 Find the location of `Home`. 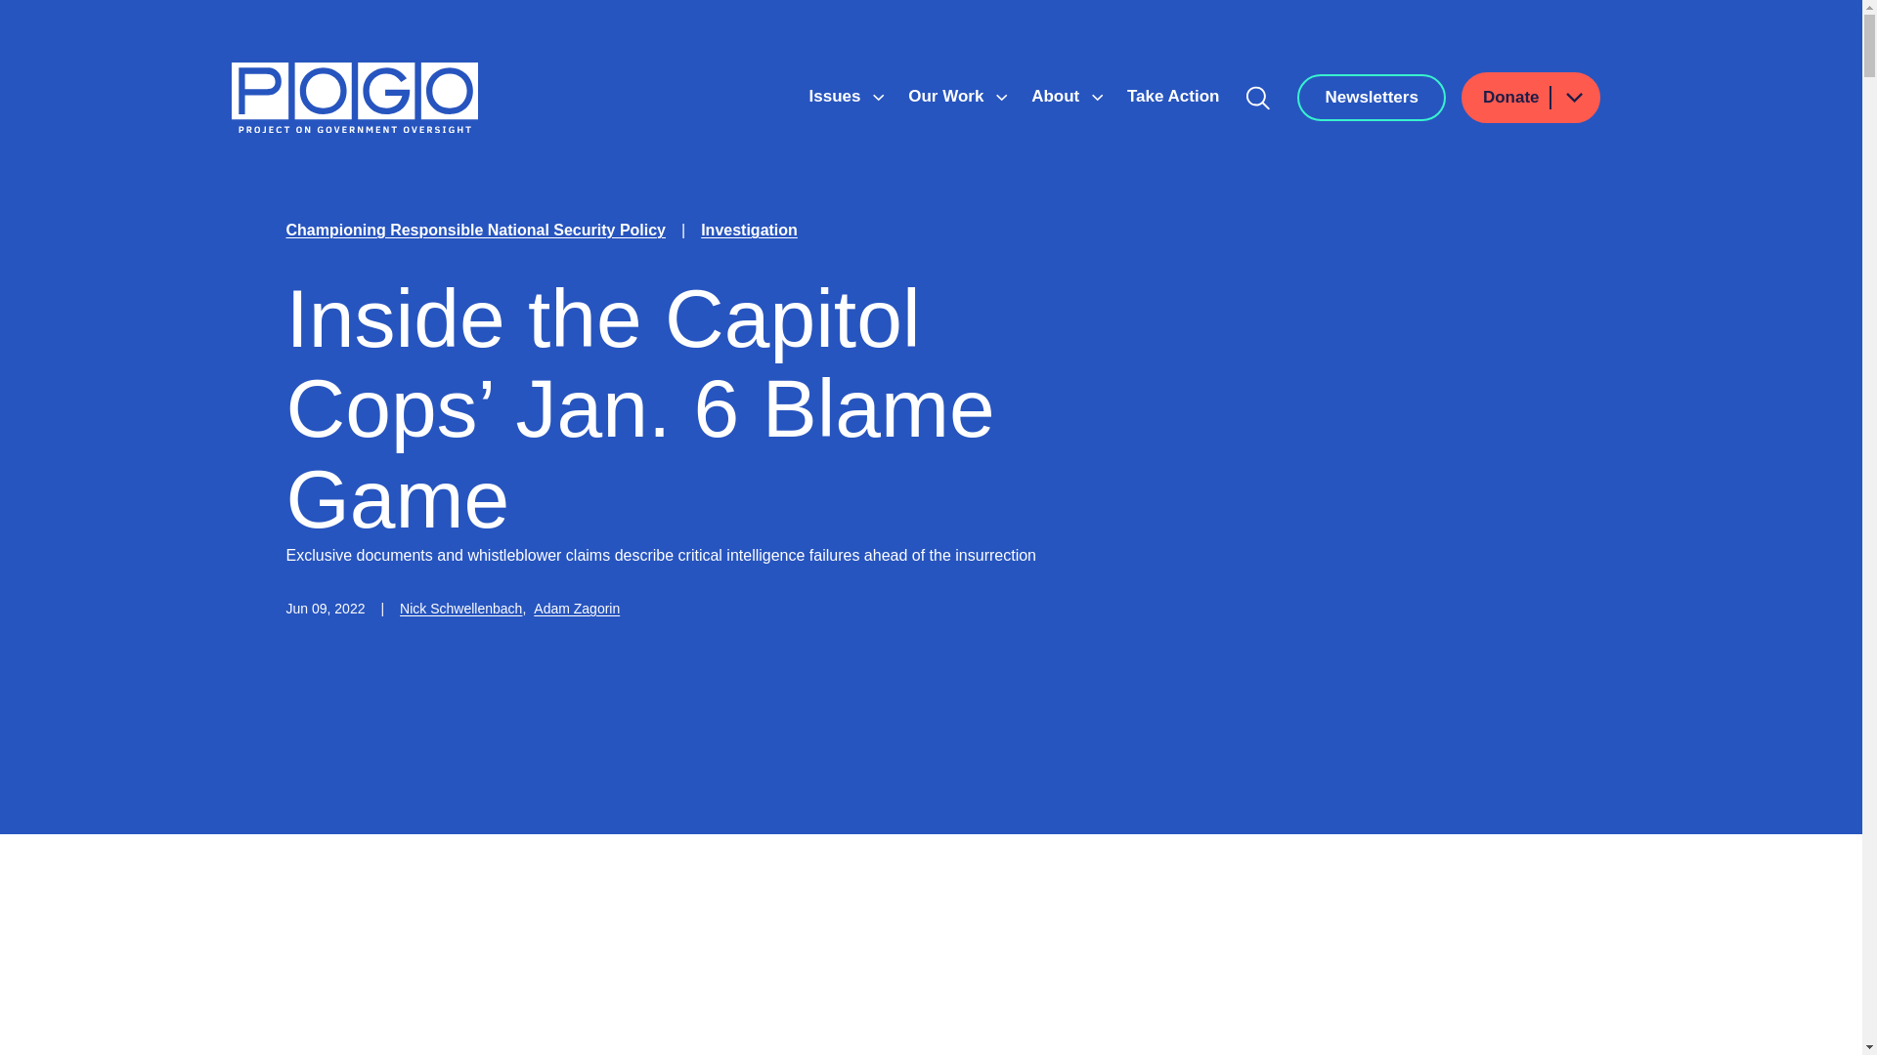

Home is located at coordinates (354, 98).